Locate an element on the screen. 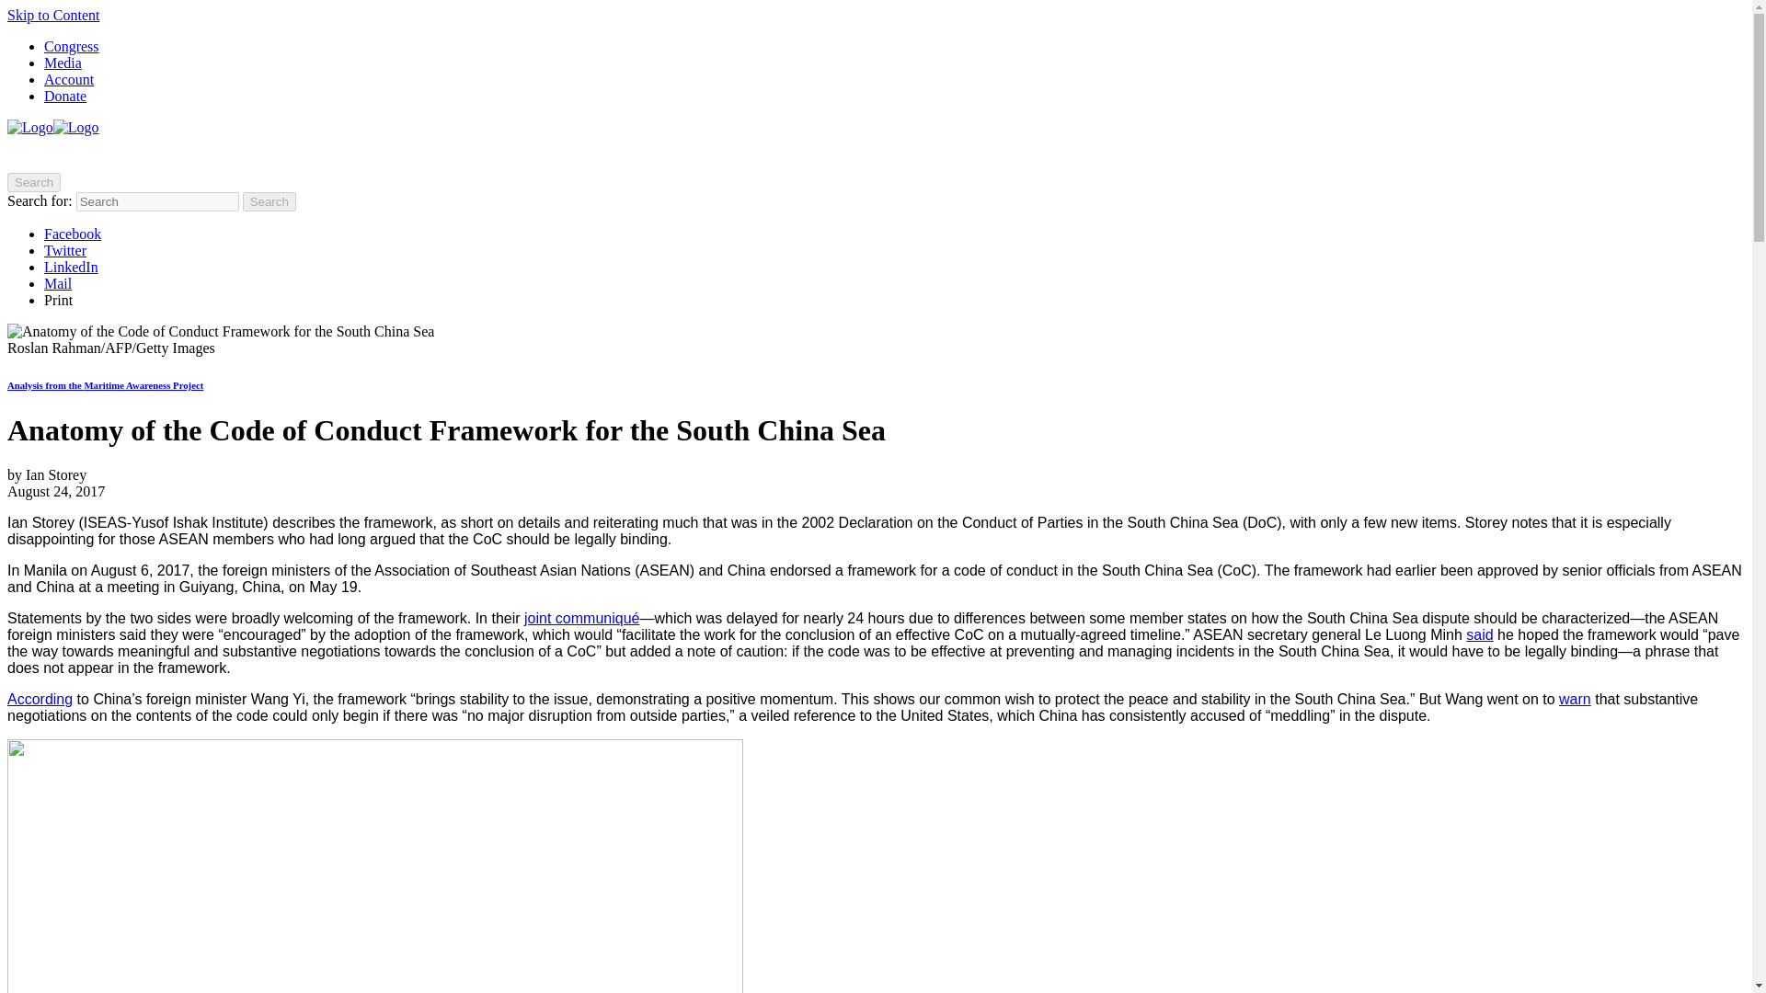 This screenshot has width=1766, height=993. About is located at coordinates (37, 154).